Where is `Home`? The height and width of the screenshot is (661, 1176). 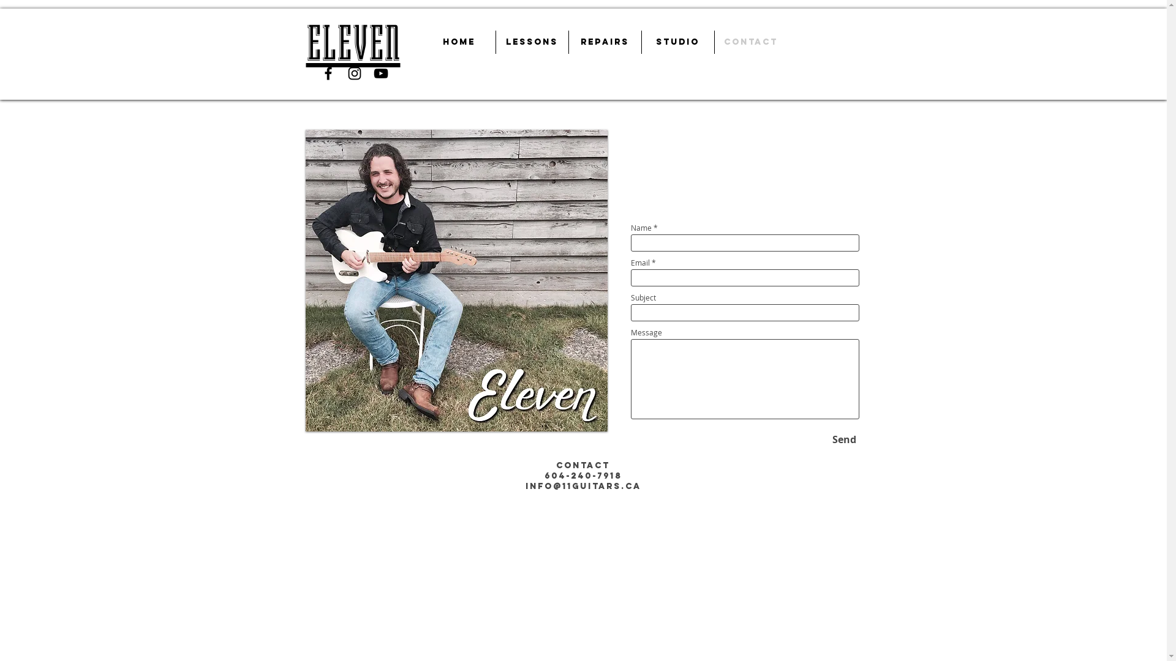
Home is located at coordinates (459, 42).